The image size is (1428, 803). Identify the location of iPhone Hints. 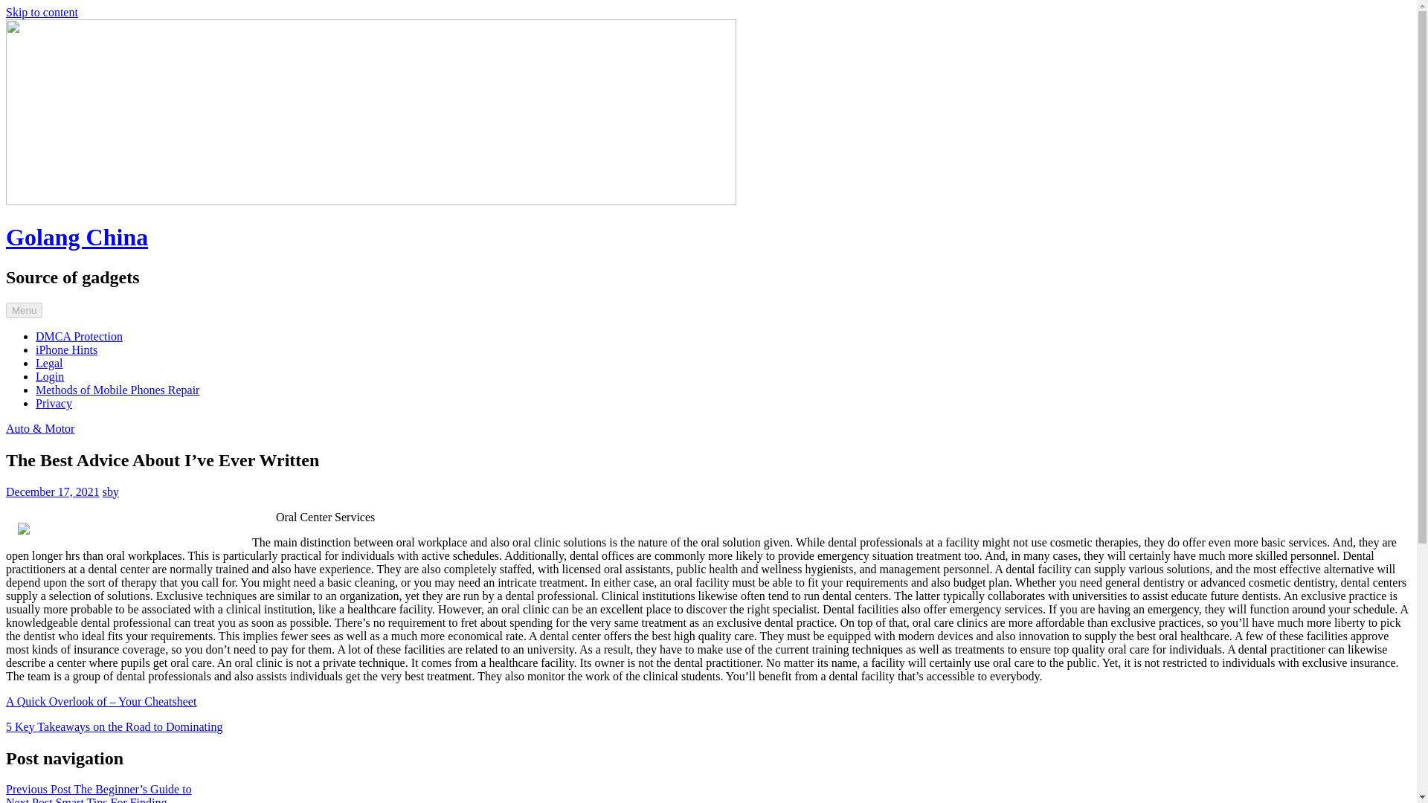
(66, 349).